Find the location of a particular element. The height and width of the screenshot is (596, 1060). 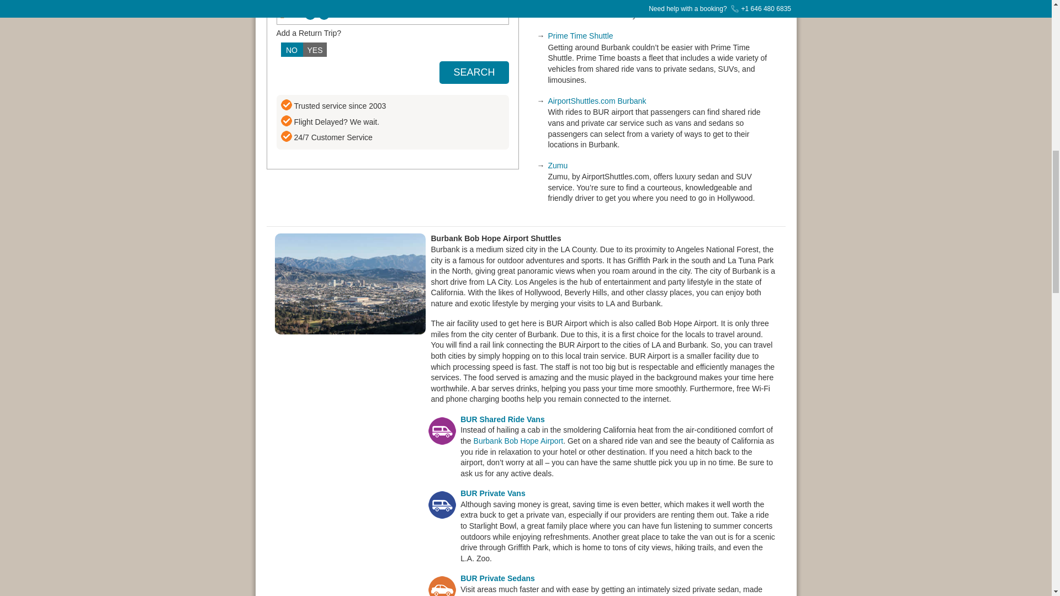

Burbank Bob Hope Airport is located at coordinates (519, 440).